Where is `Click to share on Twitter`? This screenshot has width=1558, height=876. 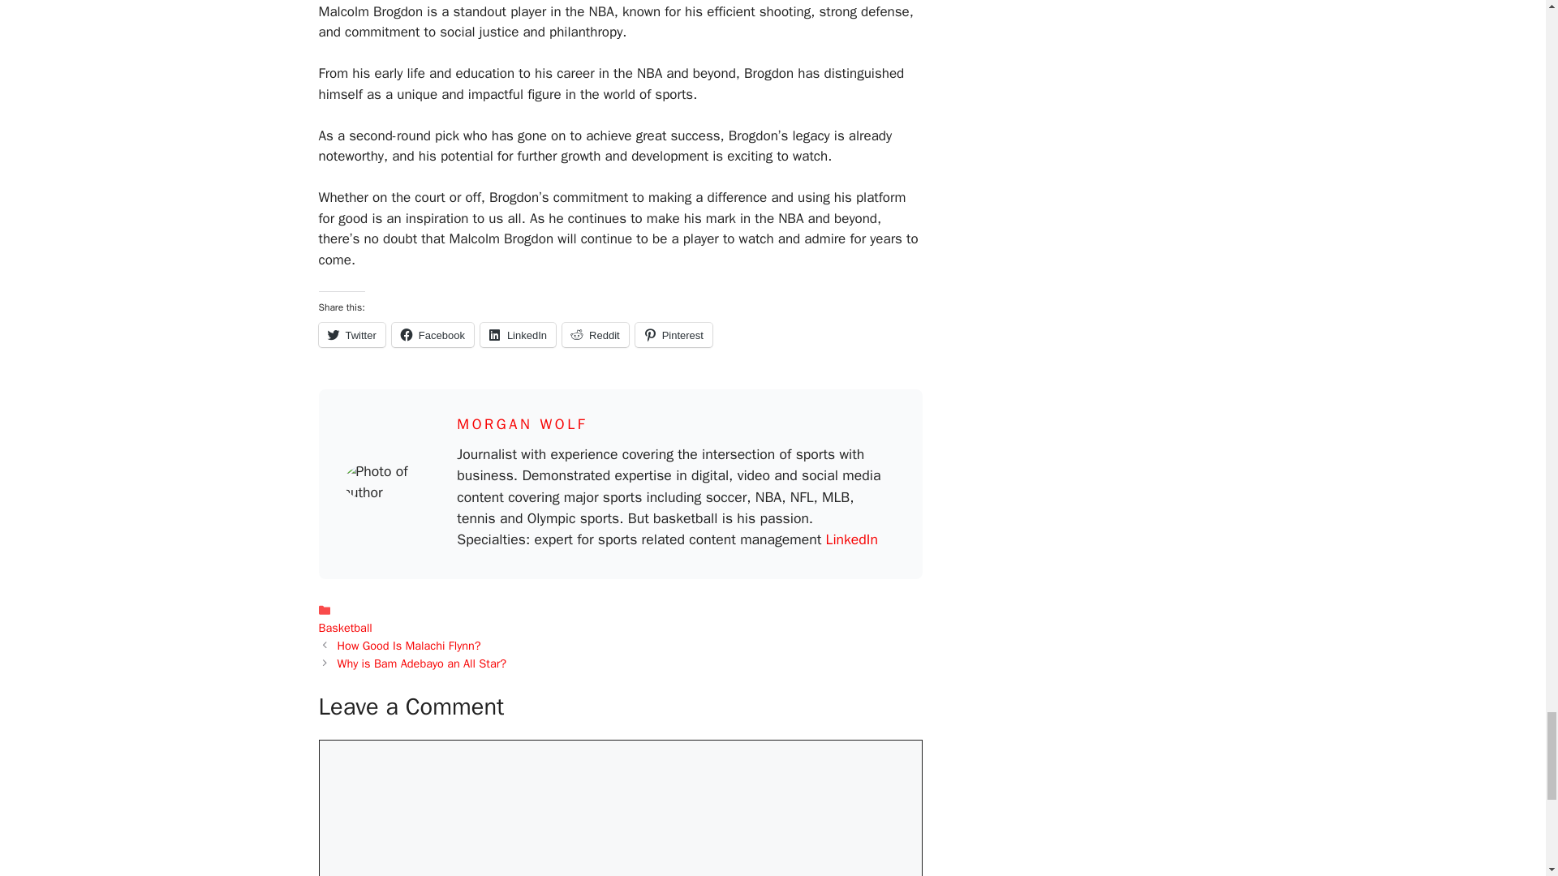
Click to share on Twitter is located at coordinates (351, 334).